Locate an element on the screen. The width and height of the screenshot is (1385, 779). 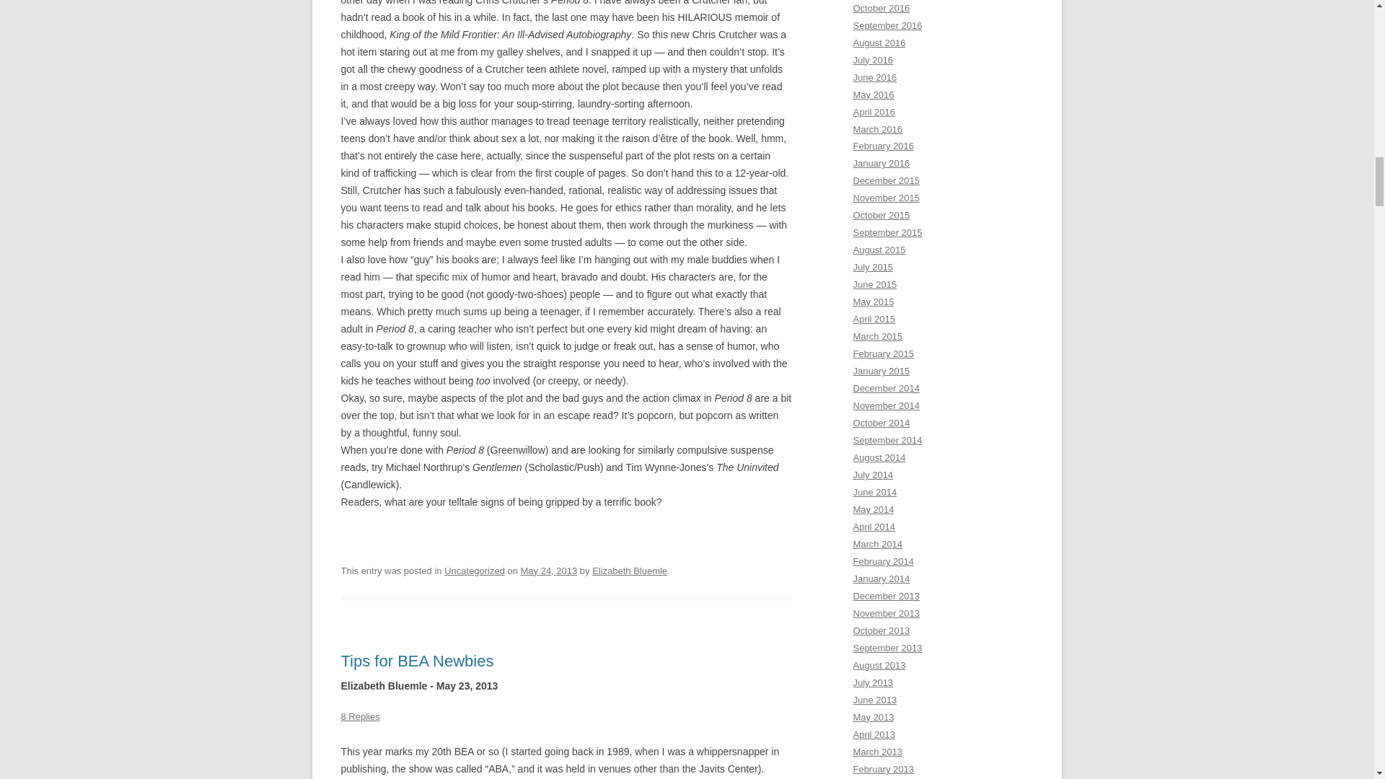
Uncategorized is located at coordinates (475, 571).